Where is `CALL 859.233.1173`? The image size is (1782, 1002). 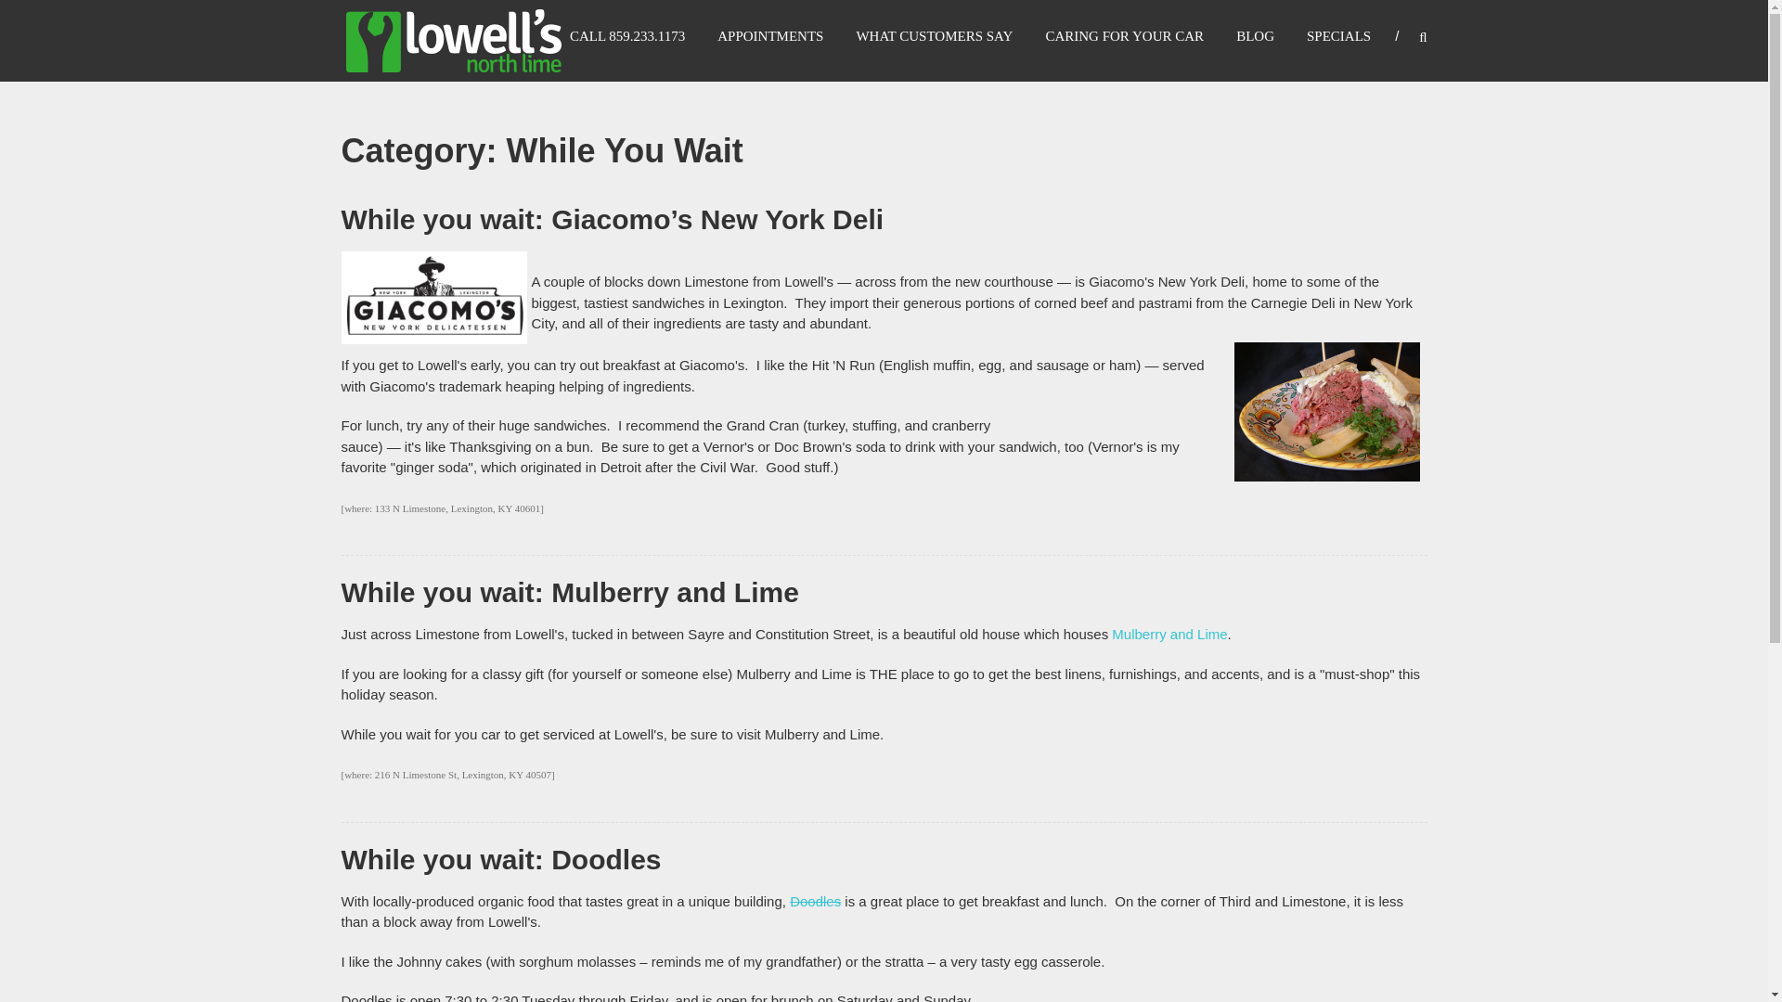
CALL 859.233.1173 is located at coordinates (627, 35).